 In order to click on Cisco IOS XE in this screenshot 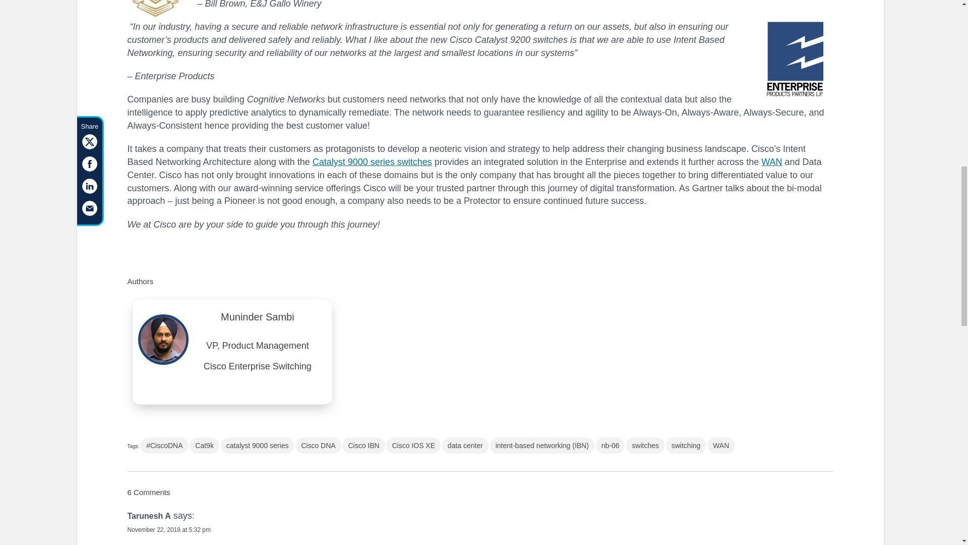, I will do `click(413, 445)`.